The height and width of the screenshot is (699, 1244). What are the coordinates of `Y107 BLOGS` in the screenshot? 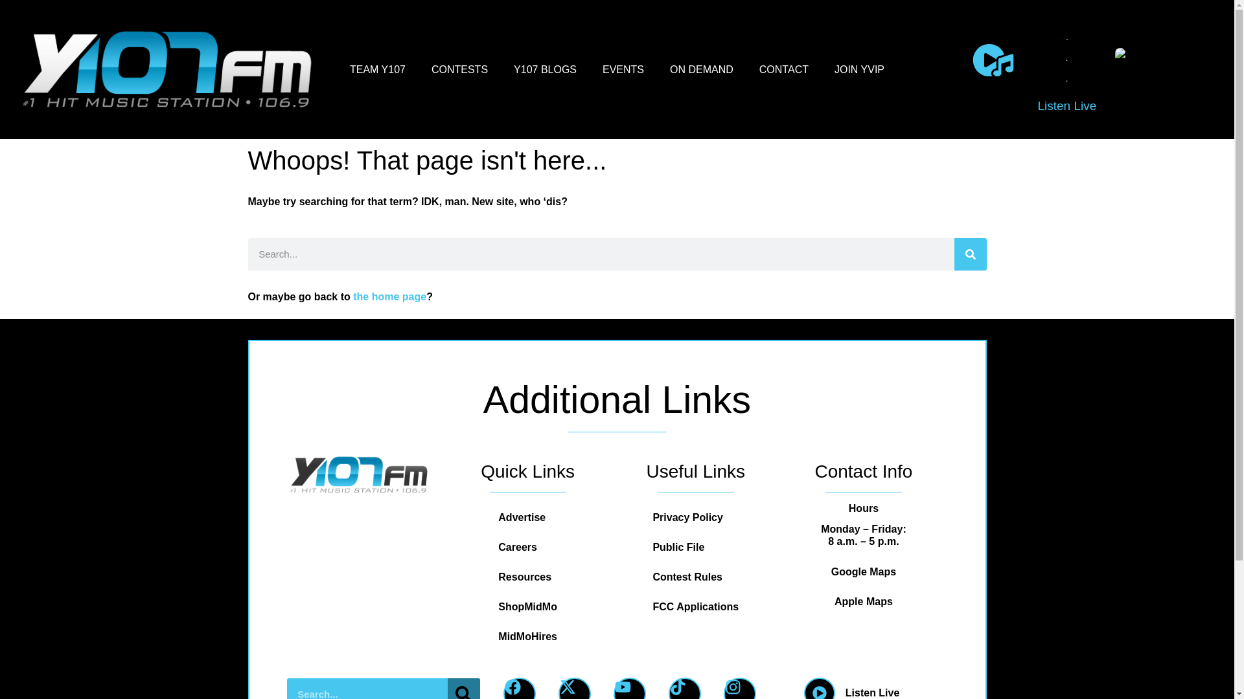 It's located at (546, 69).